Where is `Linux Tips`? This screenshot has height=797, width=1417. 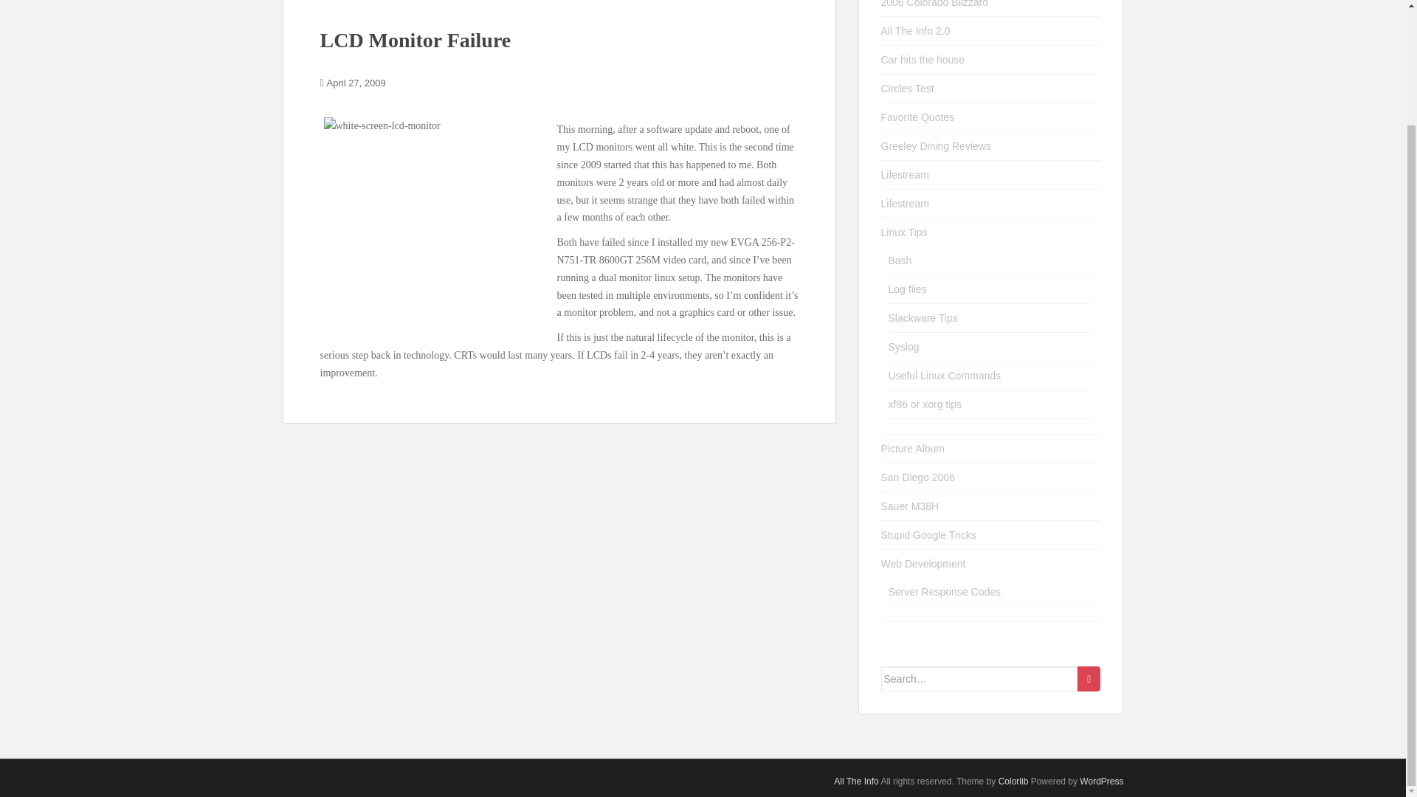
Linux Tips is located at coordinates (905, 232).